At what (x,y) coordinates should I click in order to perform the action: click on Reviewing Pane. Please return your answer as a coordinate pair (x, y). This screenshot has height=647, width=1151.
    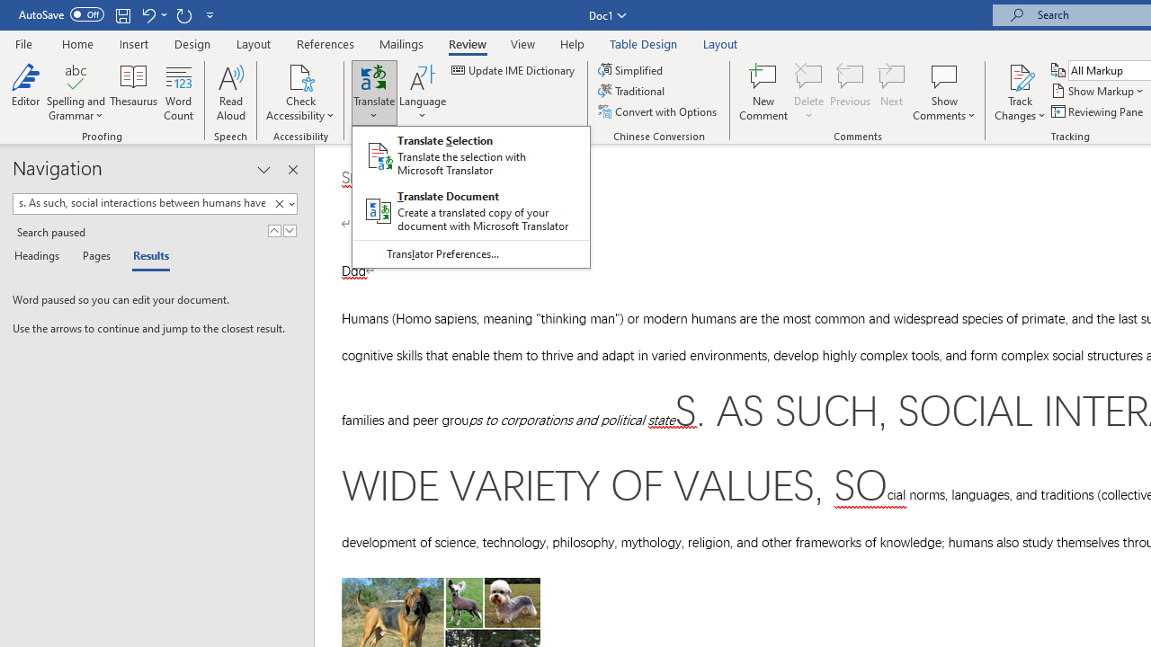
    Looking at the image, I should click on (1099, 111).